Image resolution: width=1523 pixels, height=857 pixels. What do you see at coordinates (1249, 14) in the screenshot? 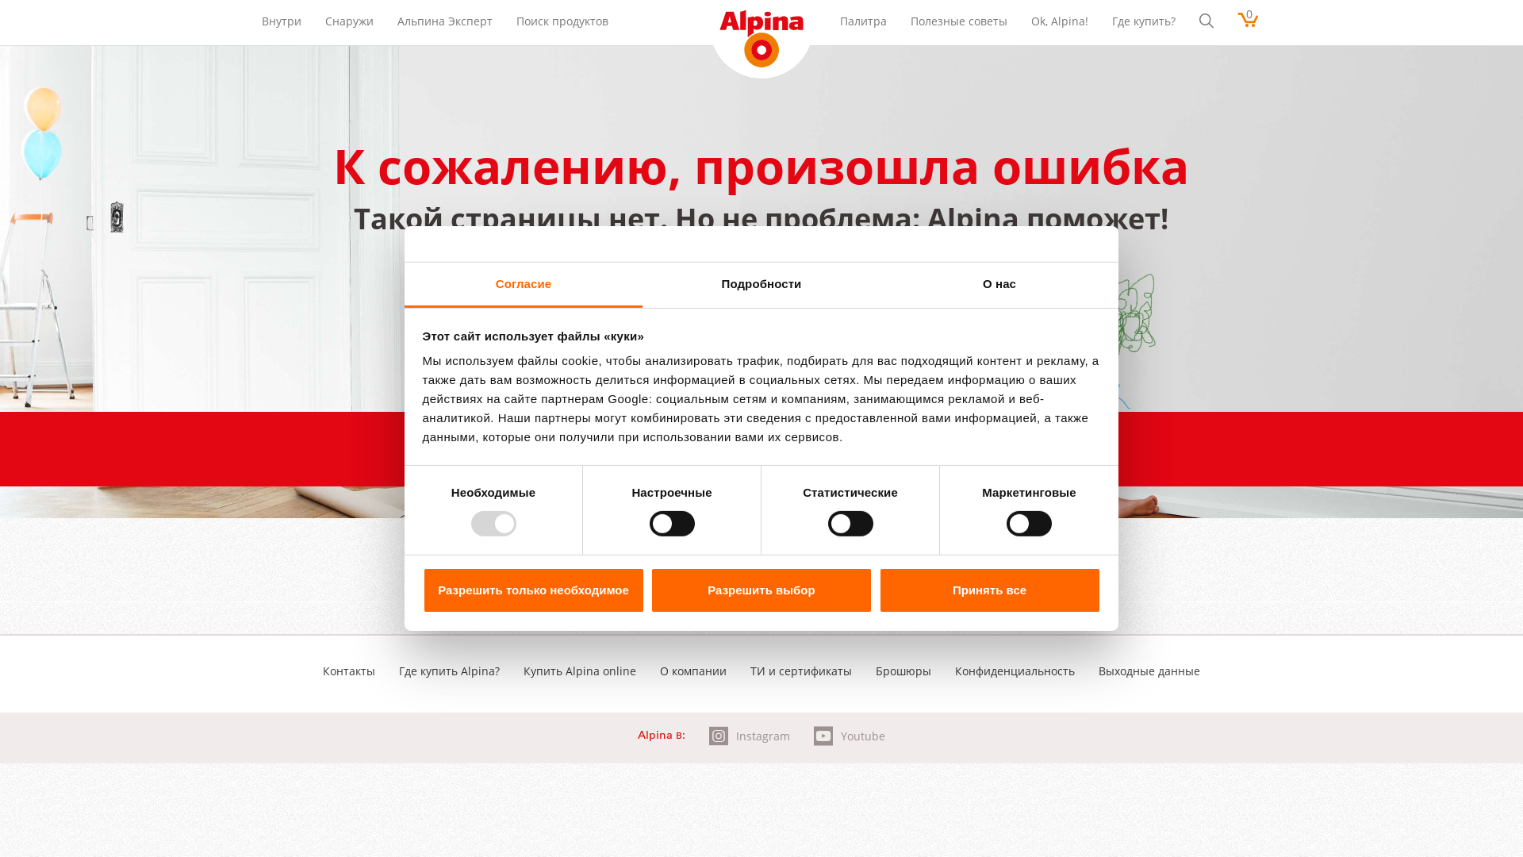
I see `0` at bounding box center [1249, 14].